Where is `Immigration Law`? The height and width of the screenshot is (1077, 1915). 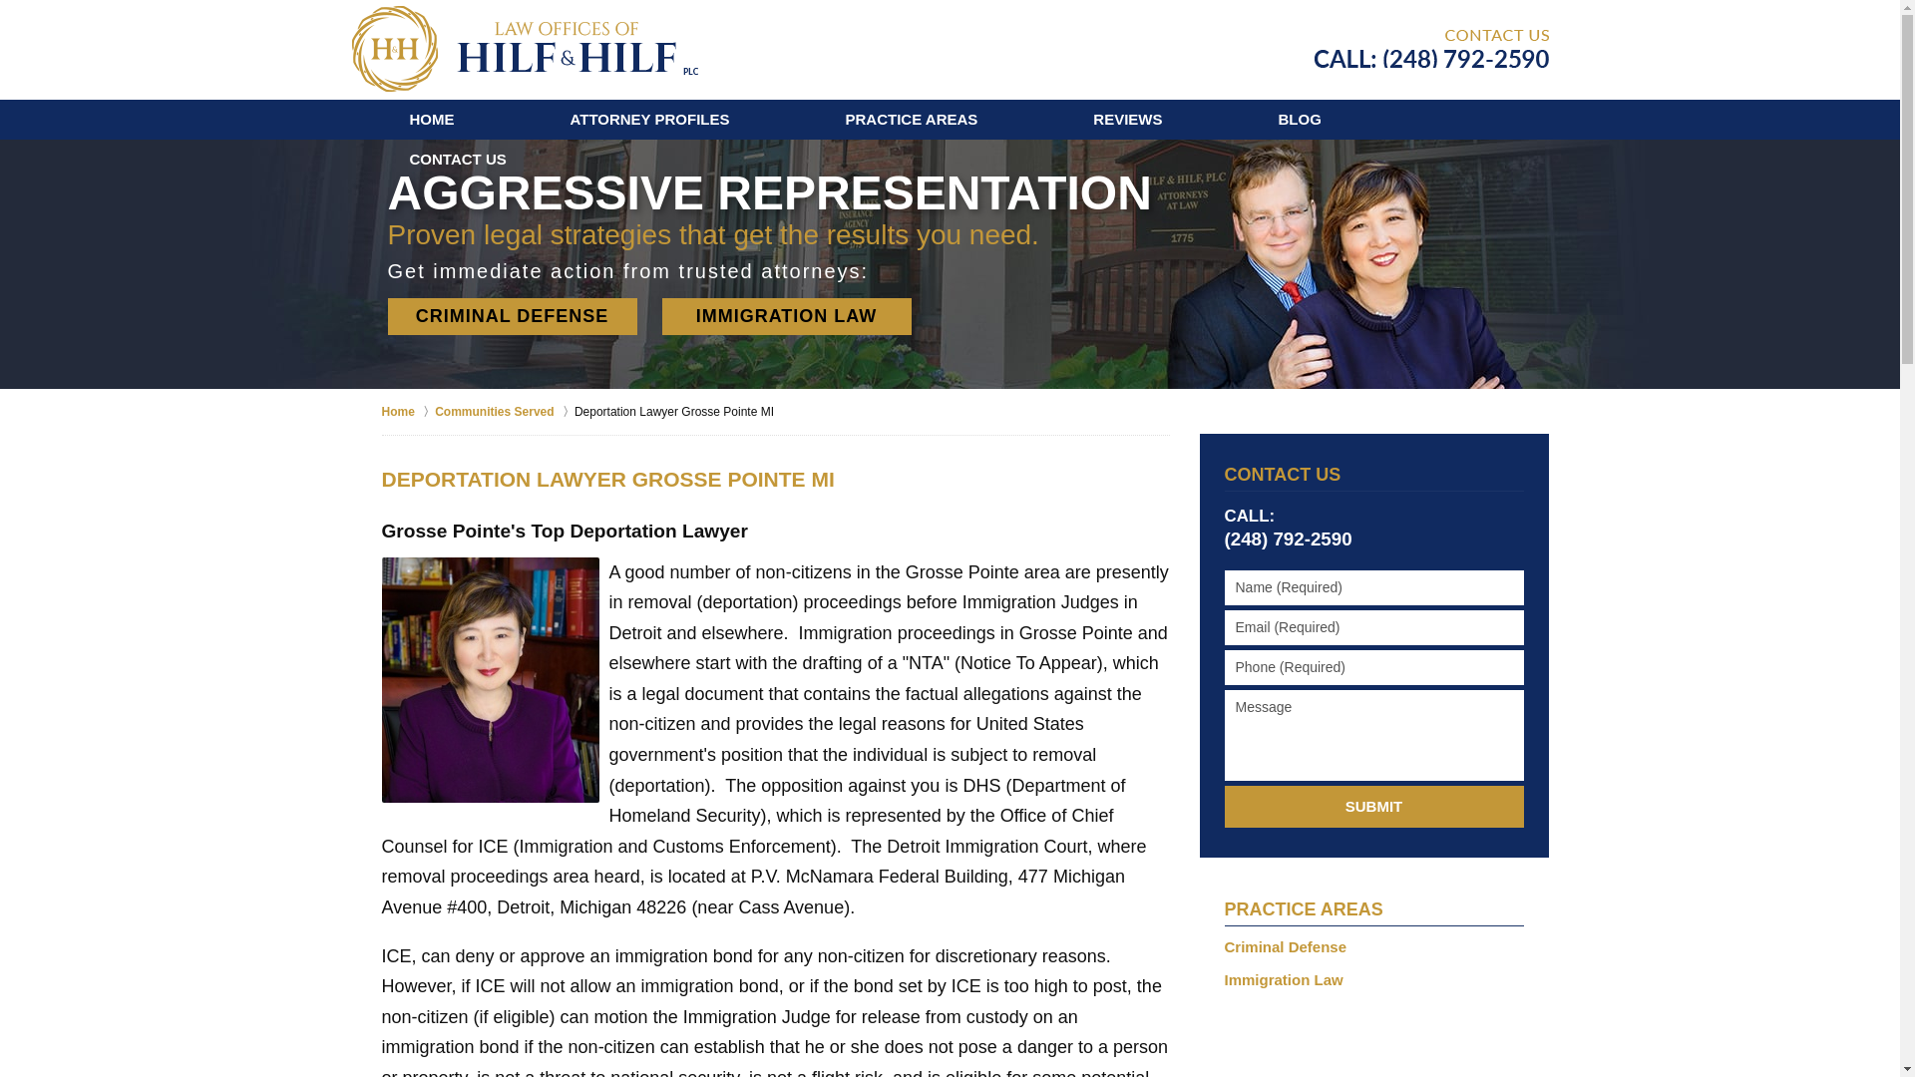
Immigration Law is located at coordinates (1374, 979).